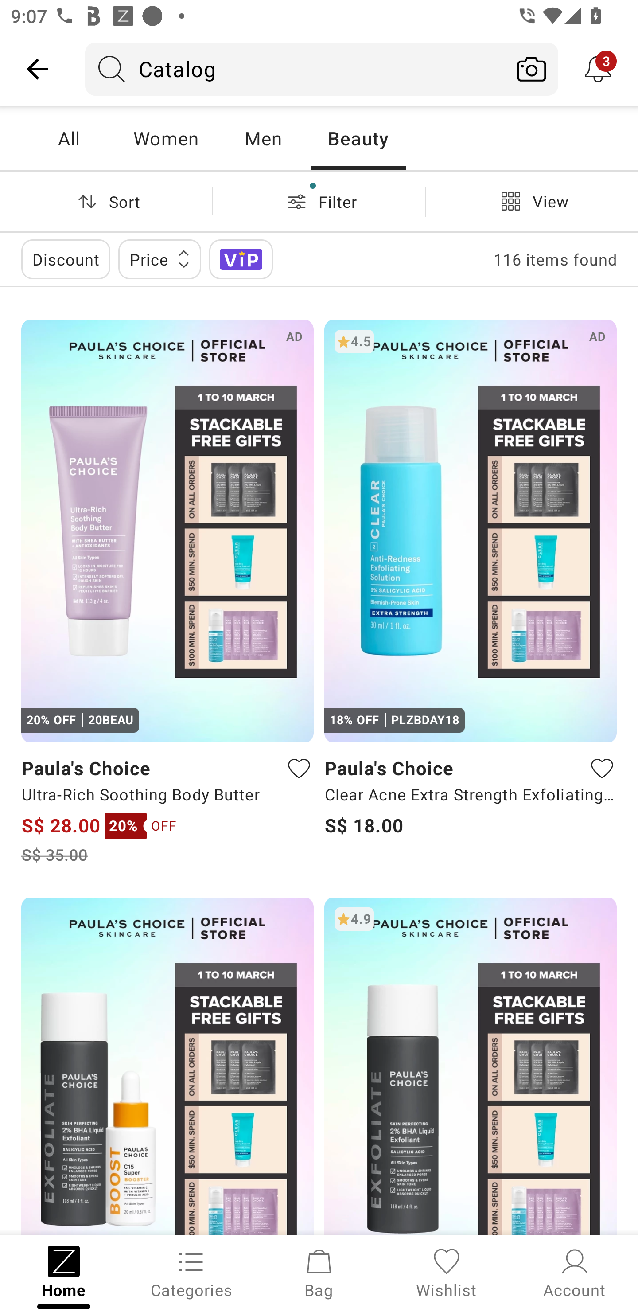  Describe the element at coordinates (295, 69) in the screenshot. I see `Catalog` at that location.